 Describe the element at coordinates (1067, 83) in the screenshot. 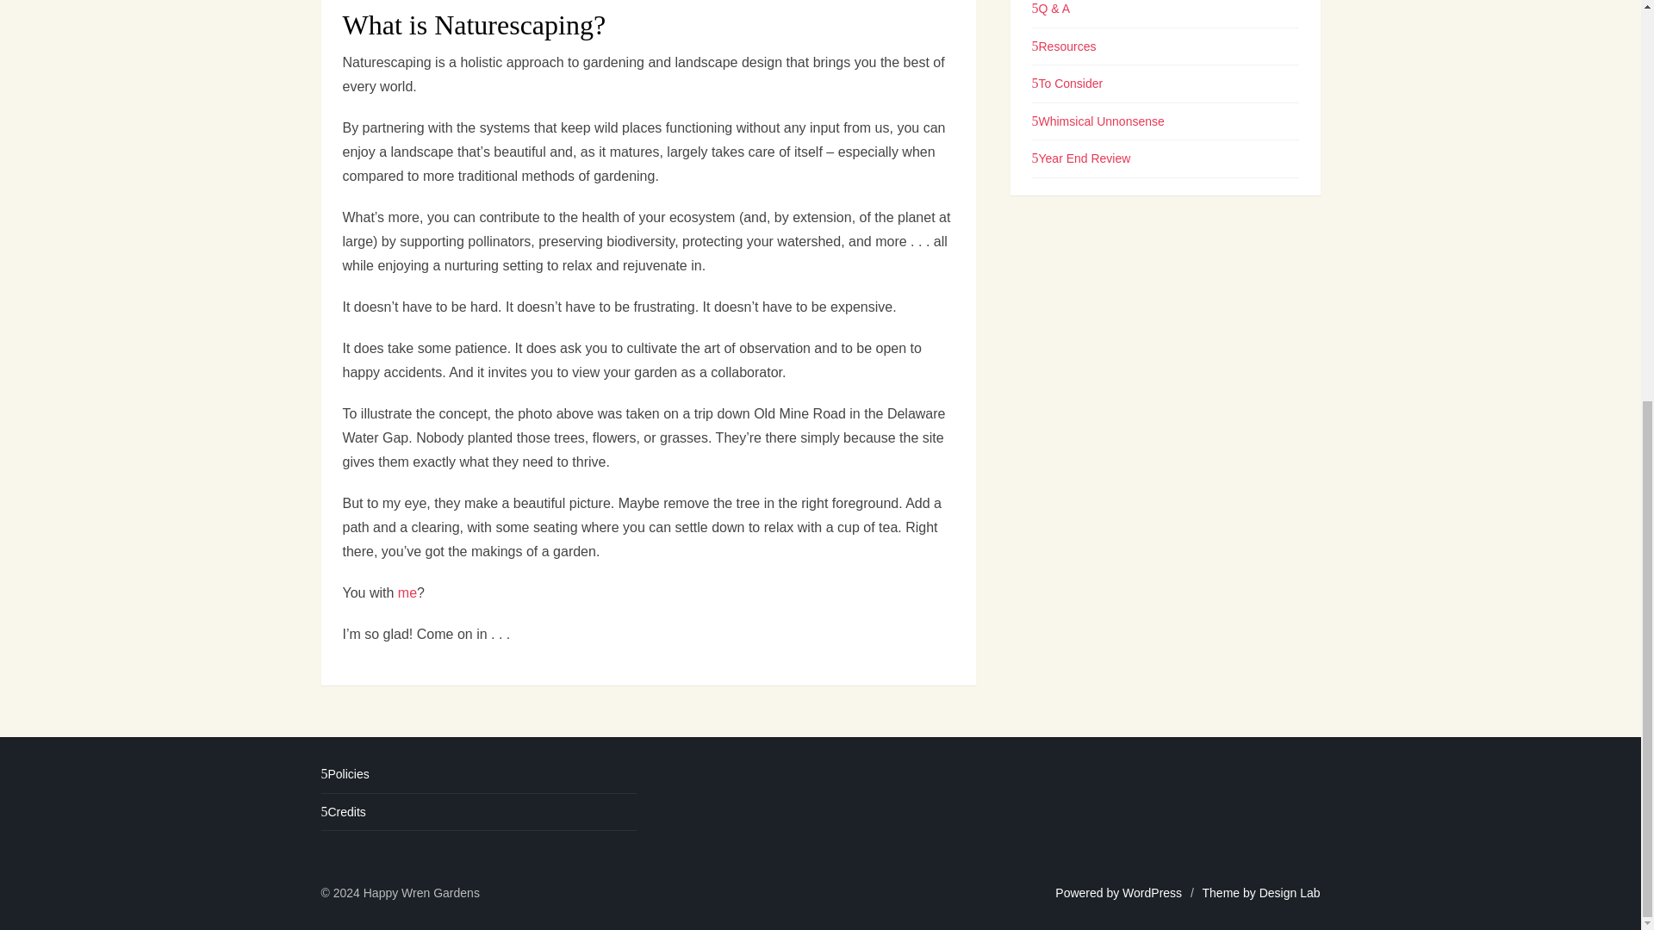

I see `To Consider` at that location.